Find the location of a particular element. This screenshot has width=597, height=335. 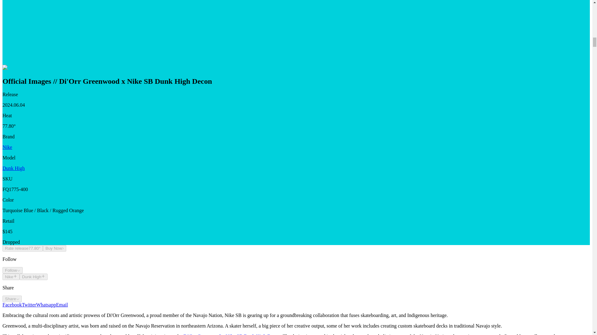

Nike is located at coordinates (11, 277).